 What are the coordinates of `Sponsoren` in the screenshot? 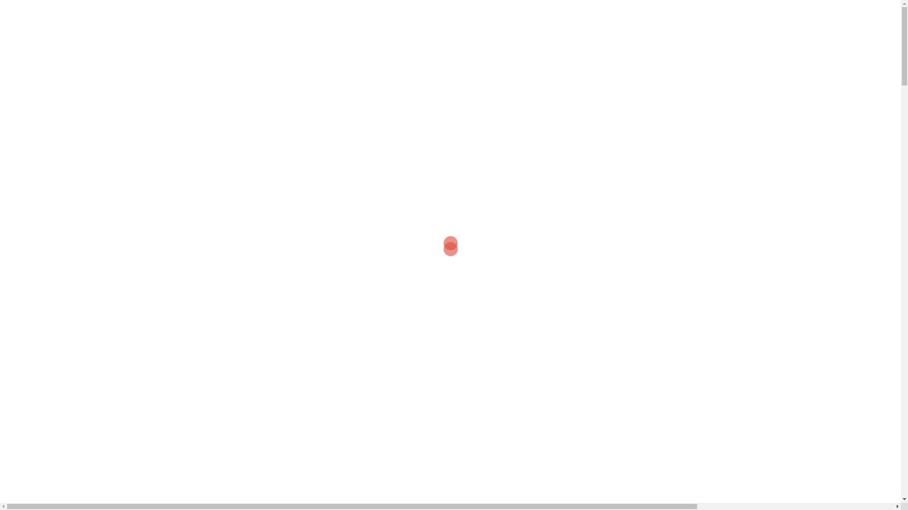 It's located at (559, 14).